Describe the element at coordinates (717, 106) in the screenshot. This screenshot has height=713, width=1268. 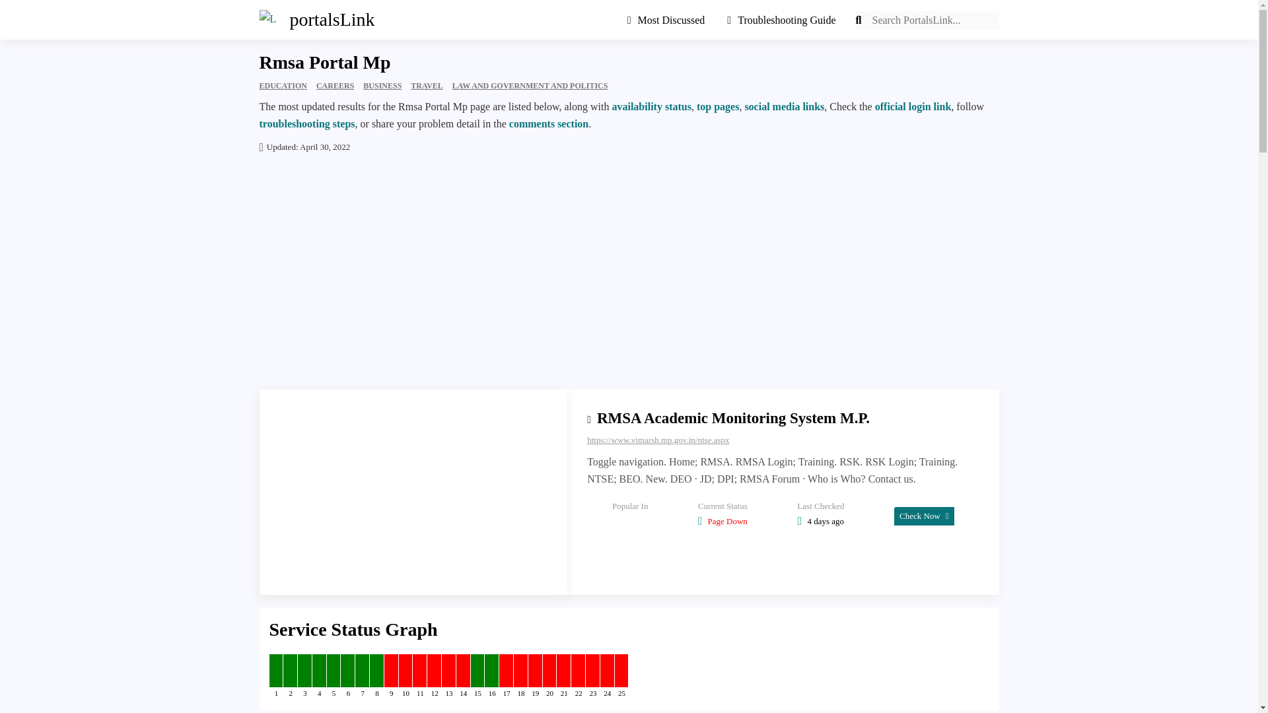
I see `top pages` at that location.